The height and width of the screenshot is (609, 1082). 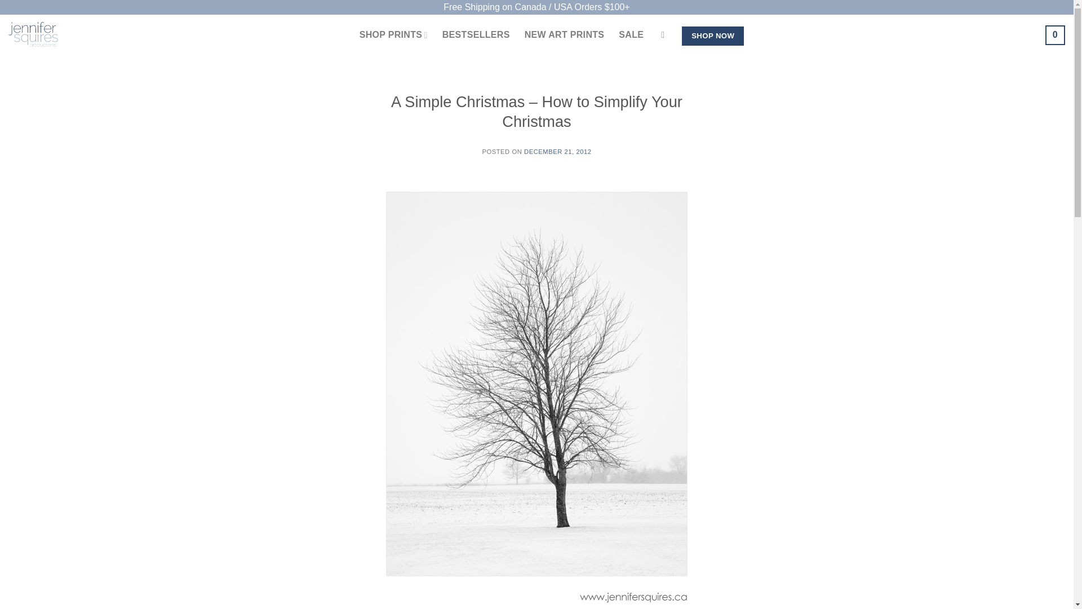 What do you see at coordinates (631, 35) in the screenshot?
I see `SALE` at bounding box center [631, 35].